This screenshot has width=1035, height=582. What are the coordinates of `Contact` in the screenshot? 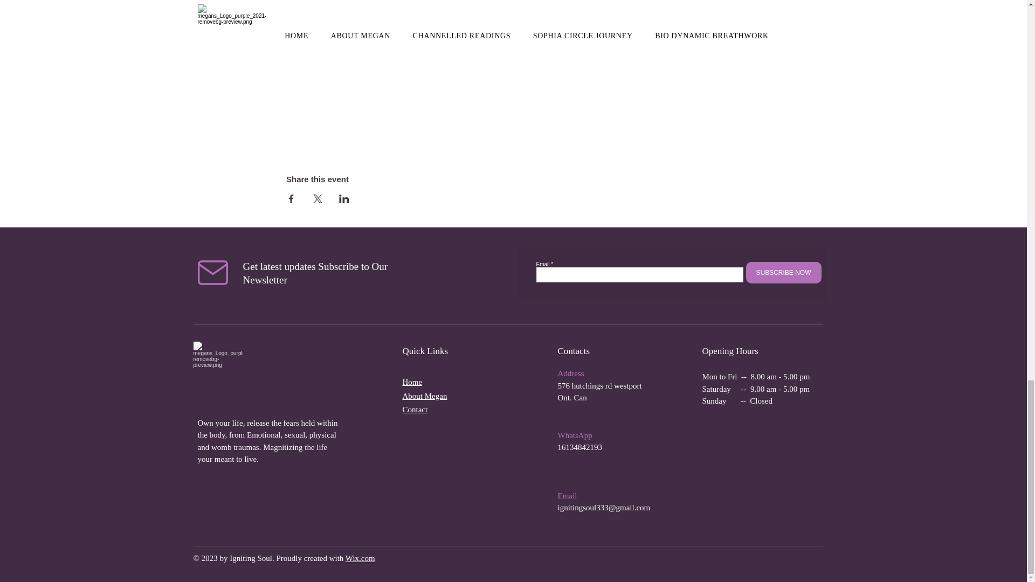 It's located at (415, 409).